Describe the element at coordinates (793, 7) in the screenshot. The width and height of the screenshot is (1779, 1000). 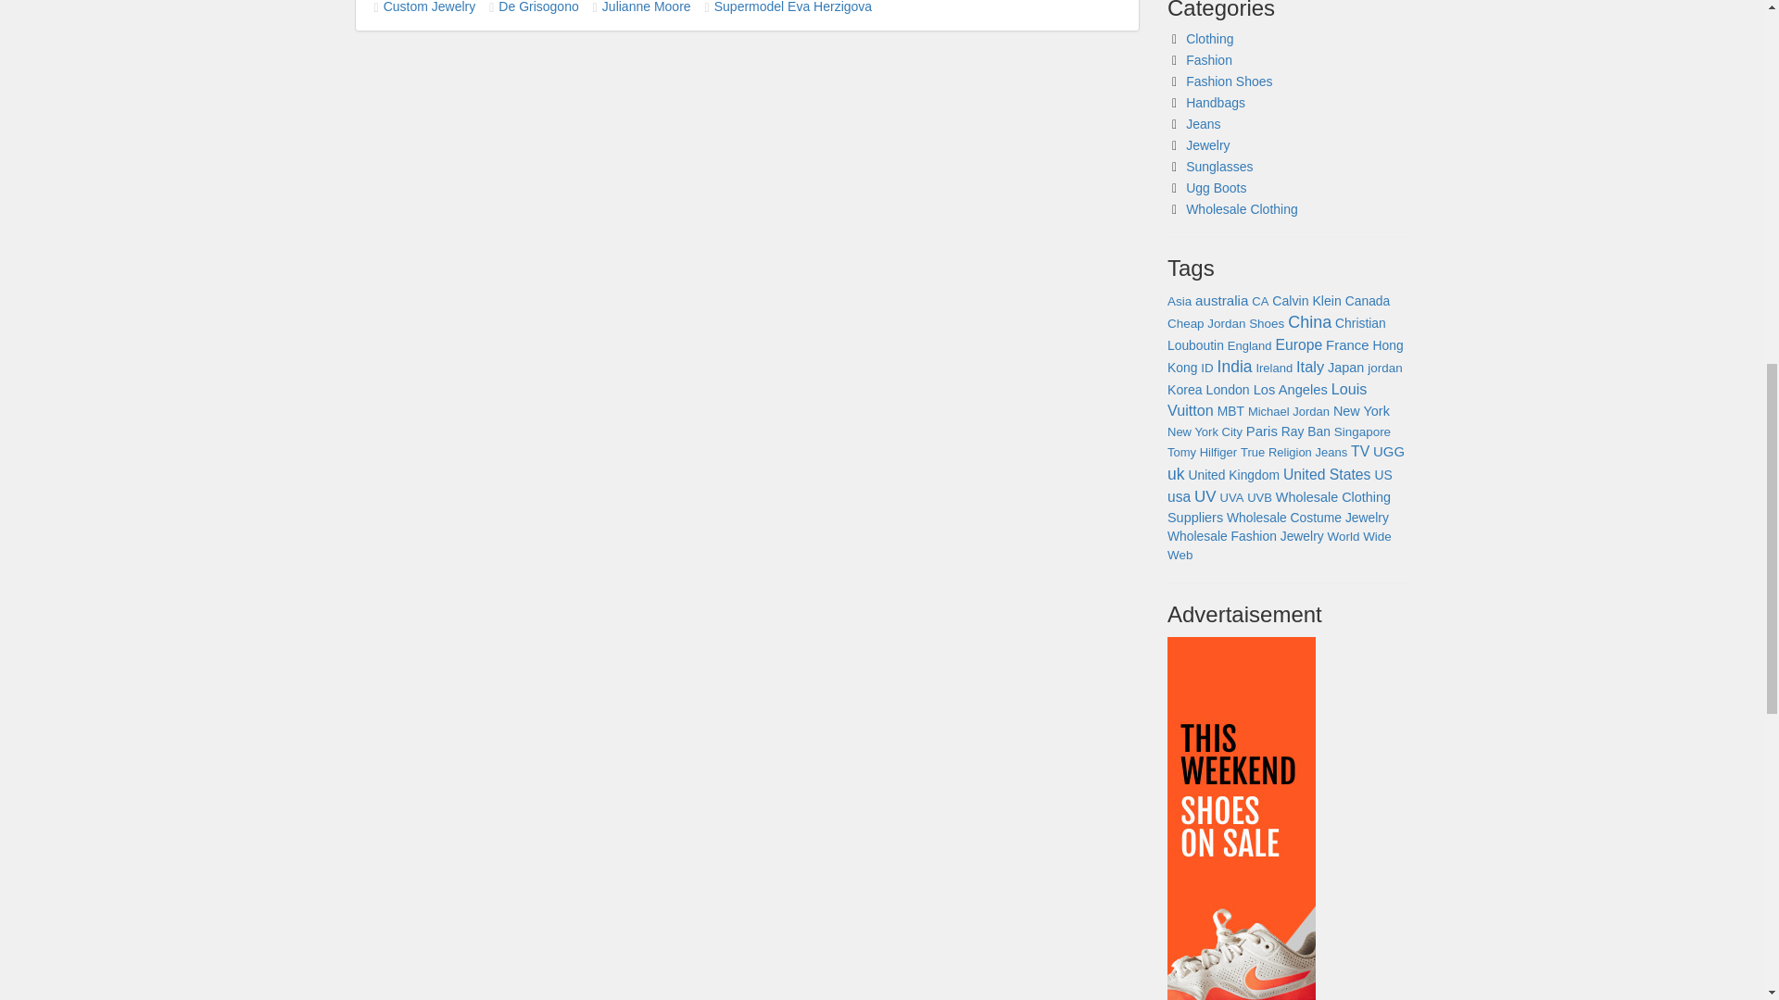
I see `Supermodel Eva Herzigova` at that location.